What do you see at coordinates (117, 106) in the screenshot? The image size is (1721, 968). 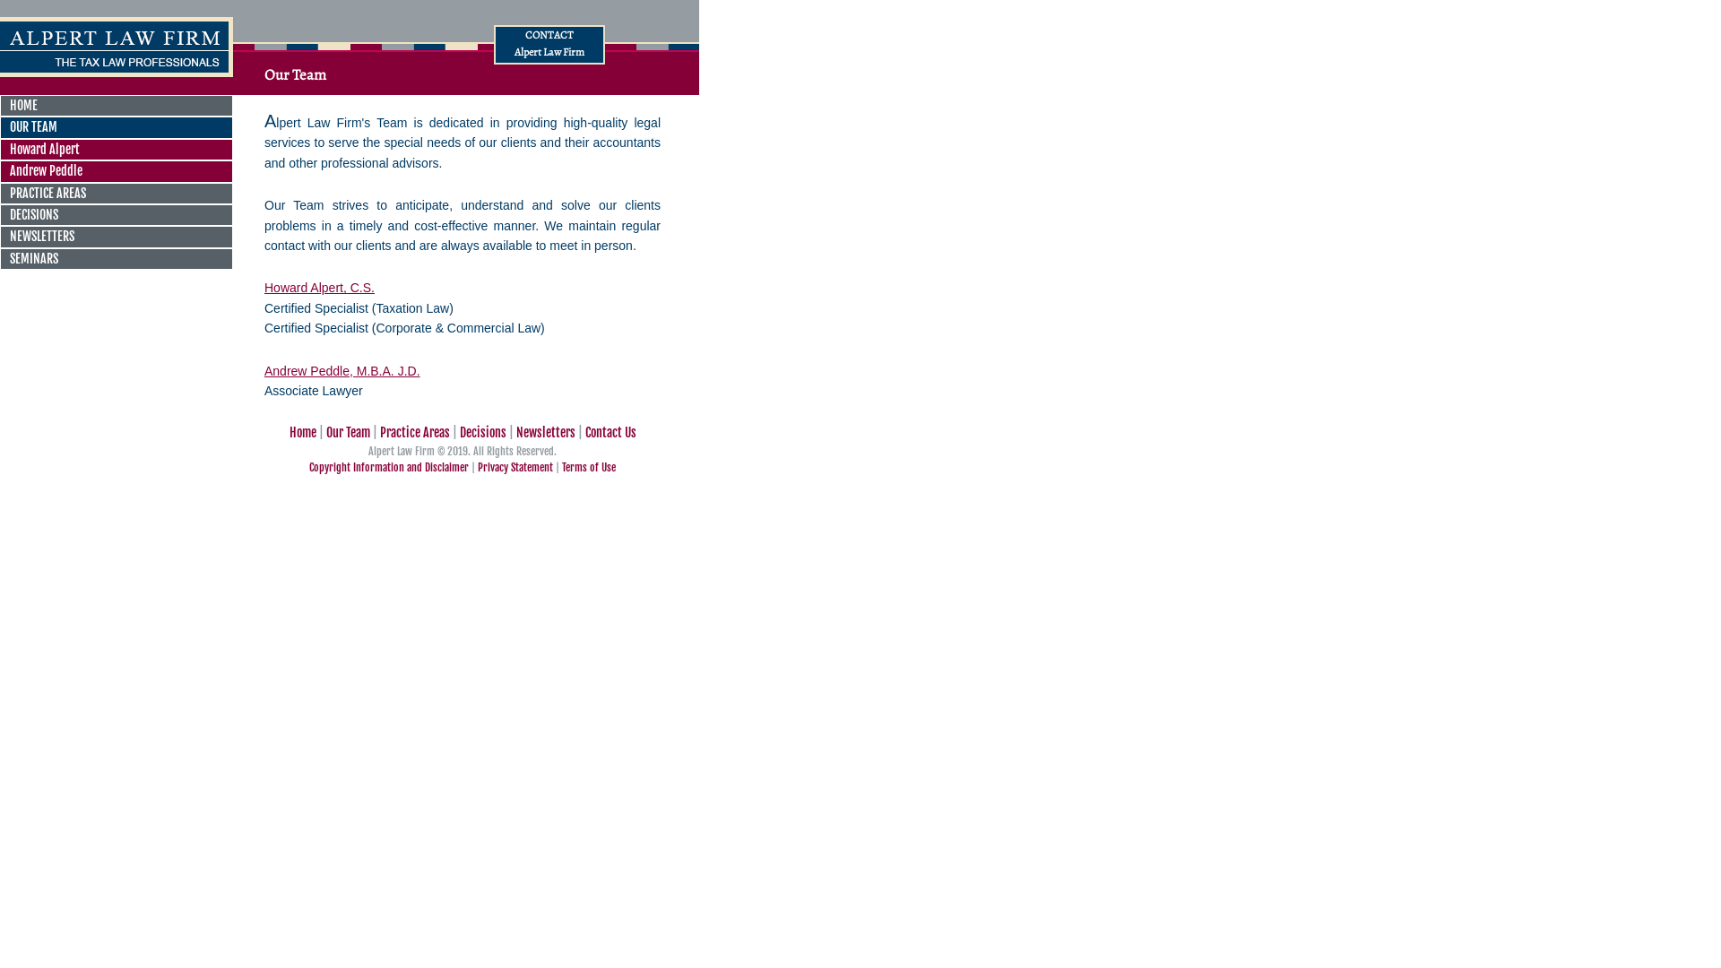 I see `HOME` at bounding box center [117, 106].